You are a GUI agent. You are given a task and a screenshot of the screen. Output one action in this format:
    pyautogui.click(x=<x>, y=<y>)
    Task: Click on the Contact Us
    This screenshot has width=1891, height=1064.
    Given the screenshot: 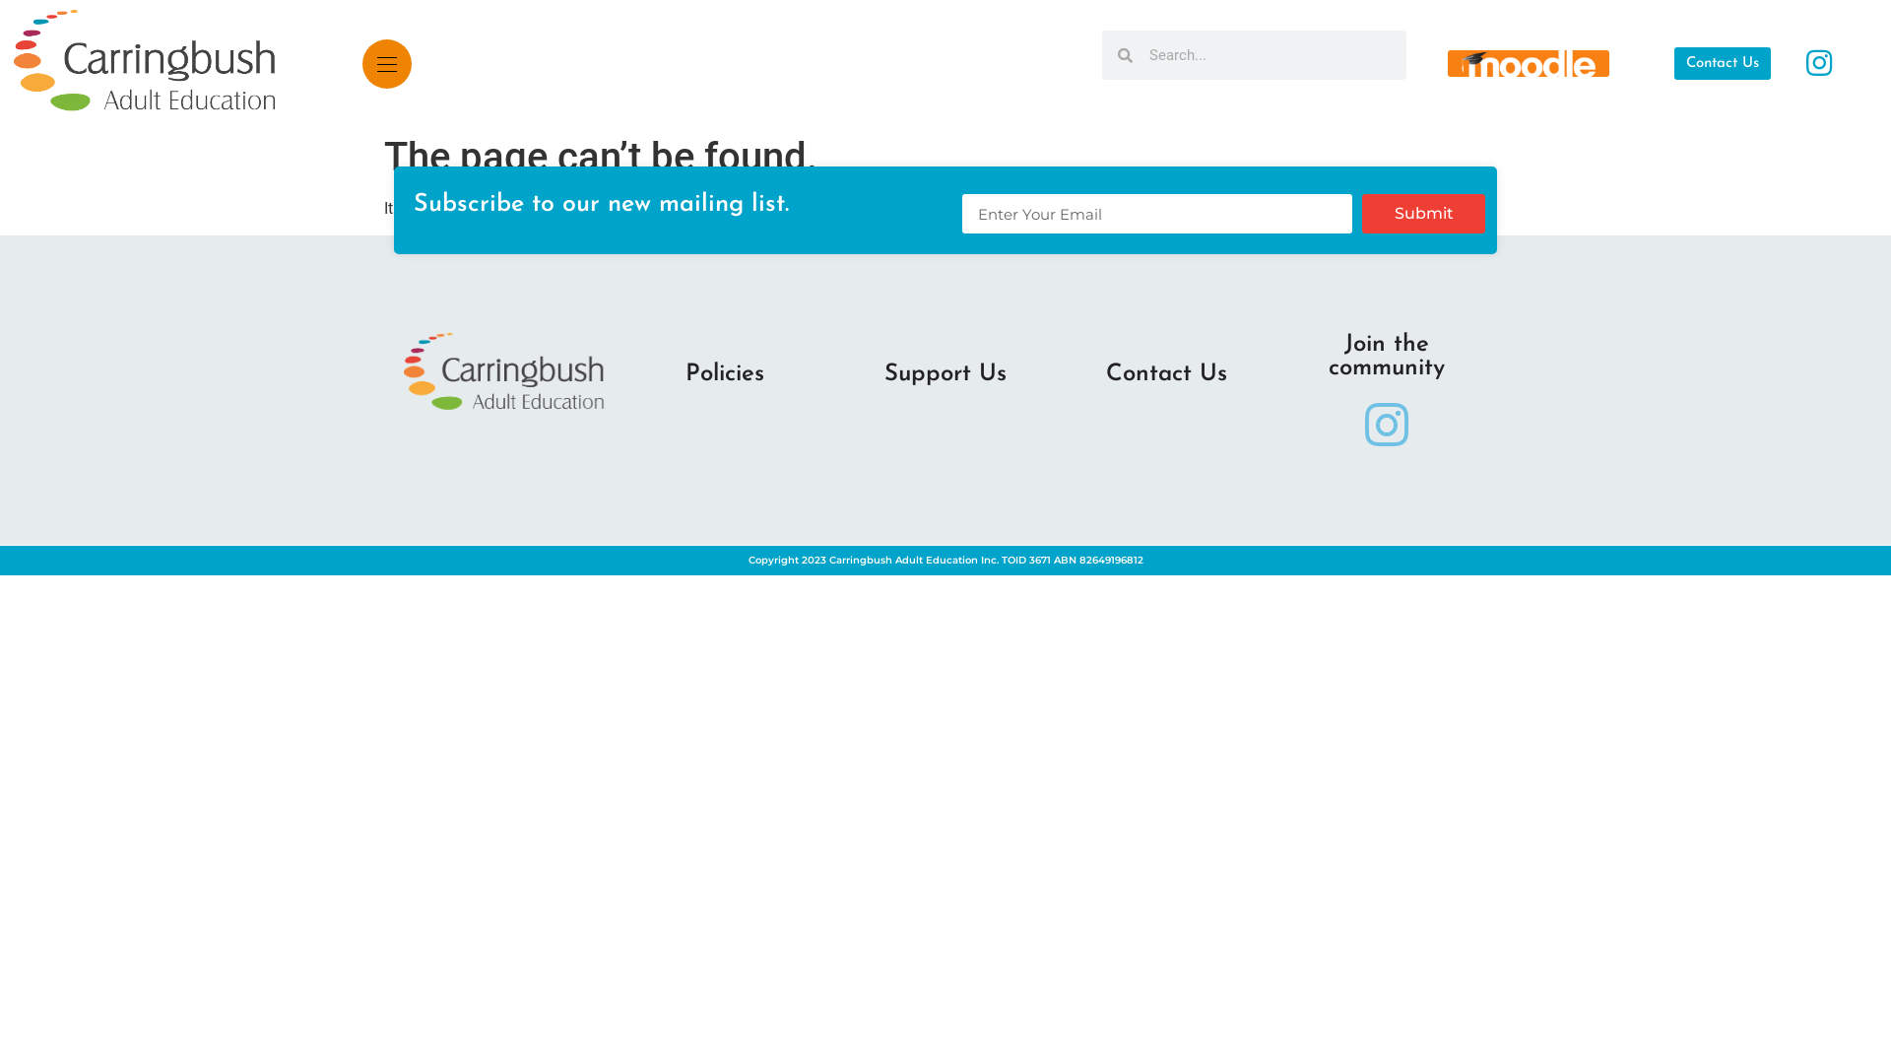 What is the action you would take?
    pyautogui.click(x=1723, y=63)
    